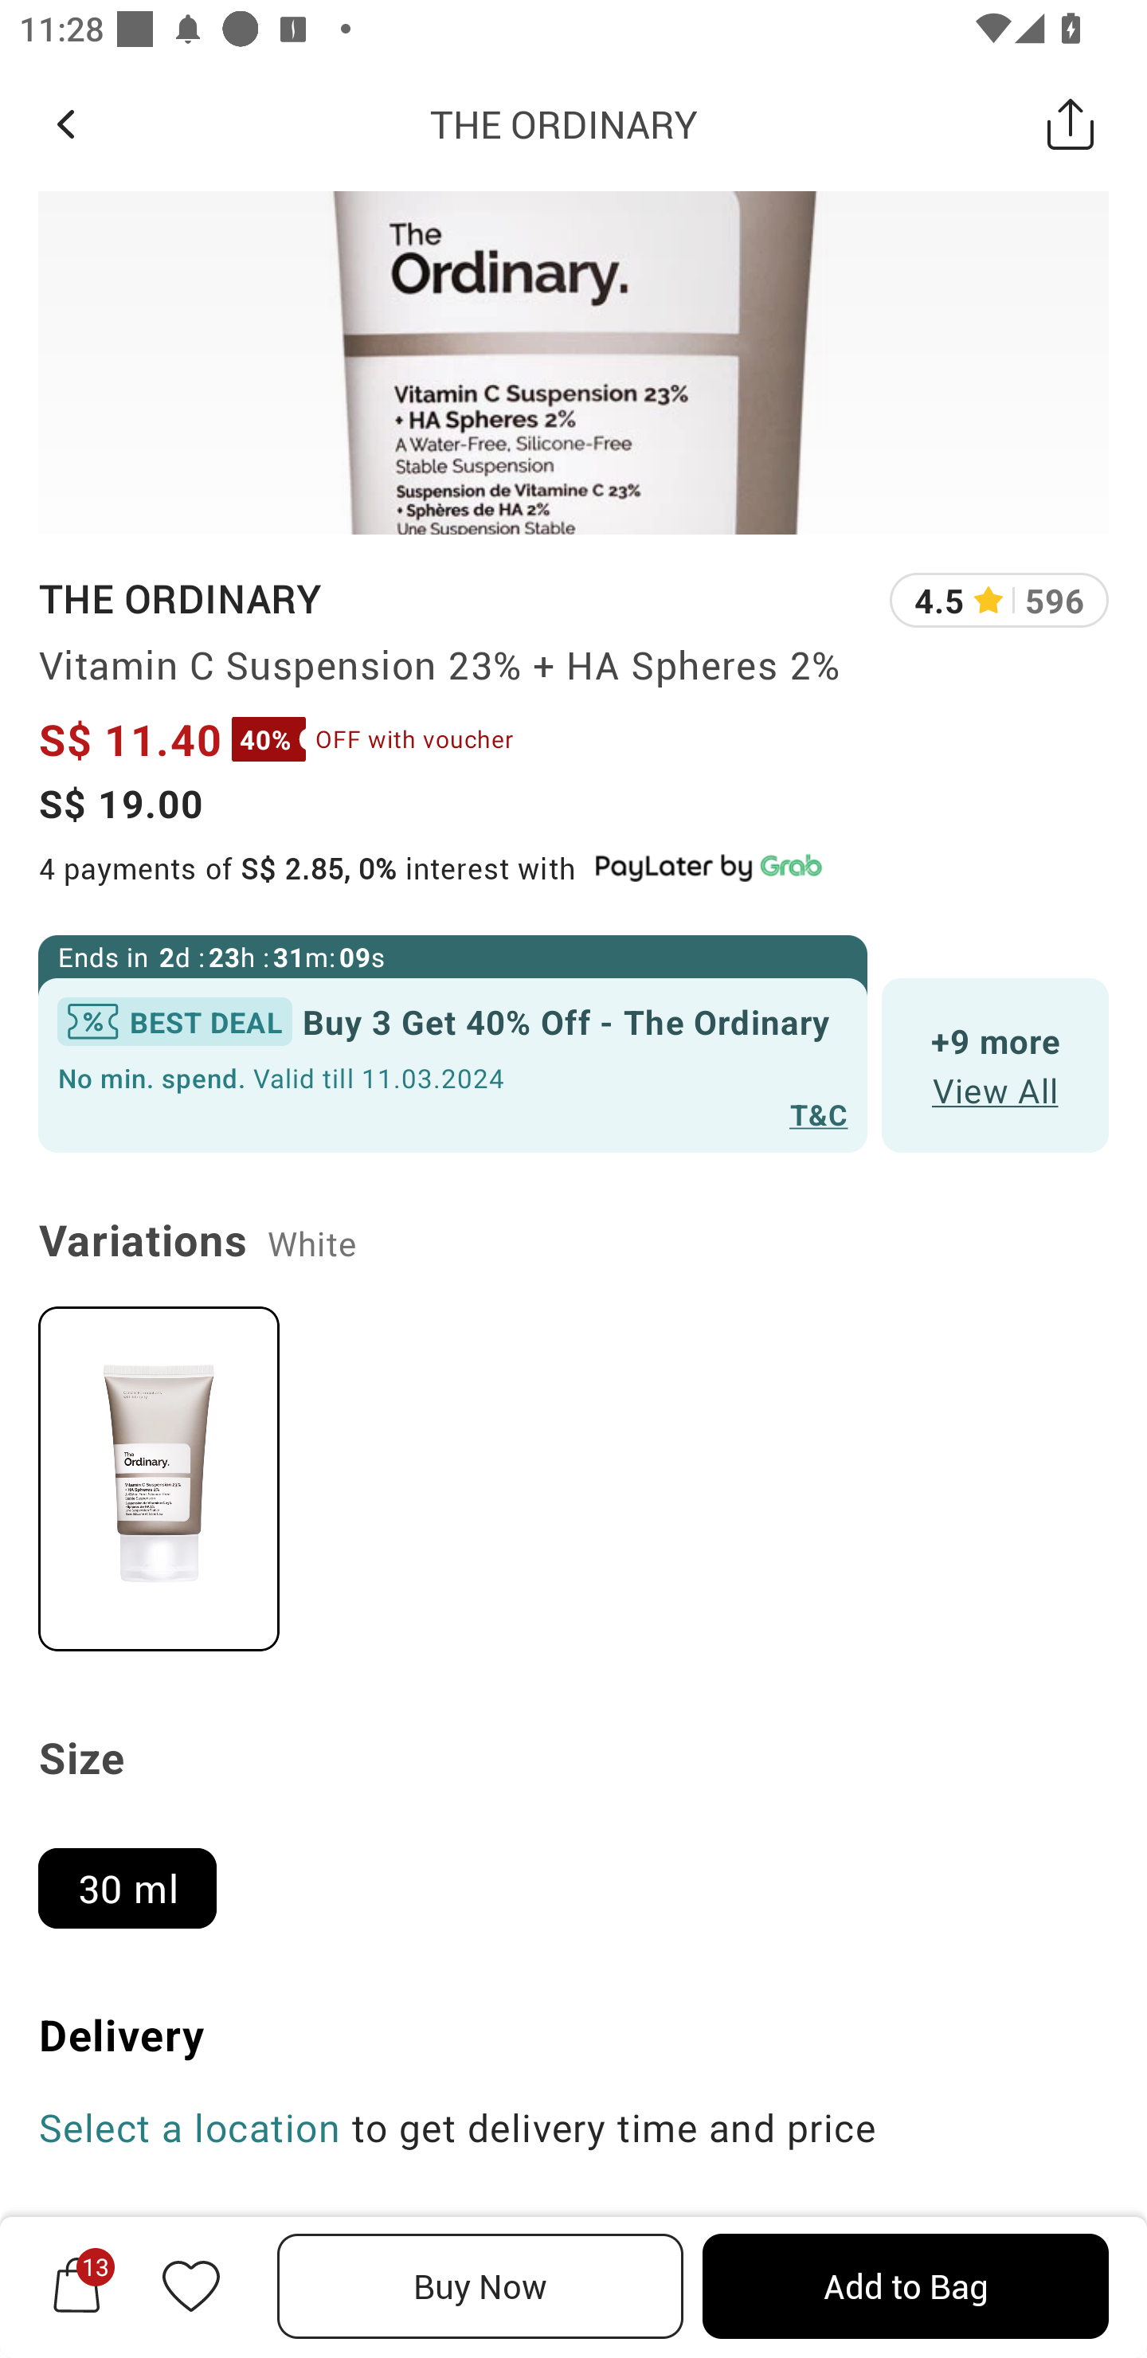  I want to click on Share this Product, so click(1071, 123).